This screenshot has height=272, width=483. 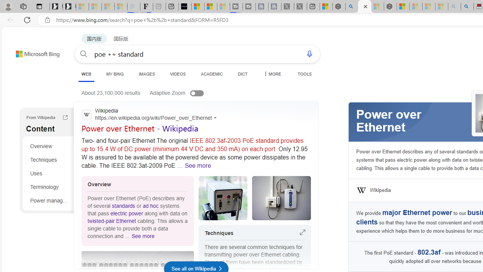 I want to click on standards, so click(x=123, y=206).